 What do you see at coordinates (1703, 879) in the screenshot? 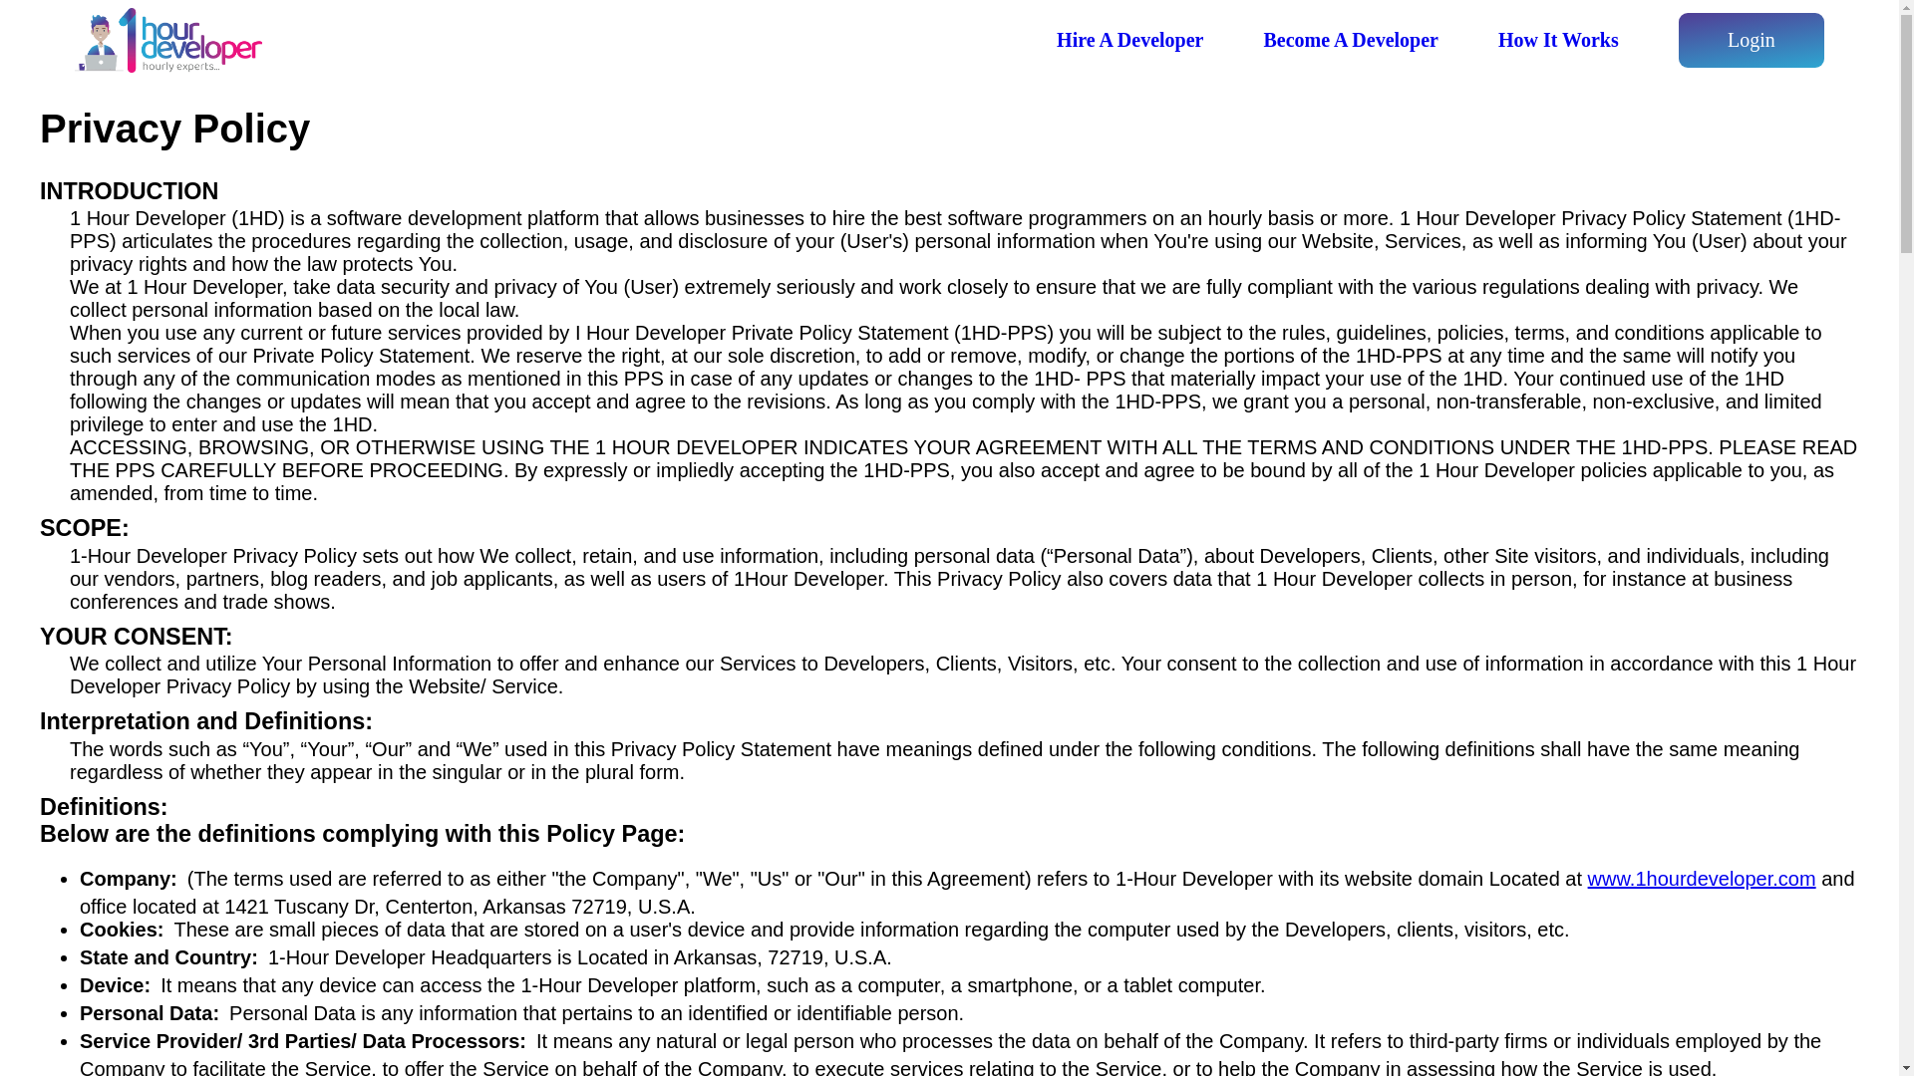
I see `www.1hourdeveloper.com` at bounding box center [1703, 879].